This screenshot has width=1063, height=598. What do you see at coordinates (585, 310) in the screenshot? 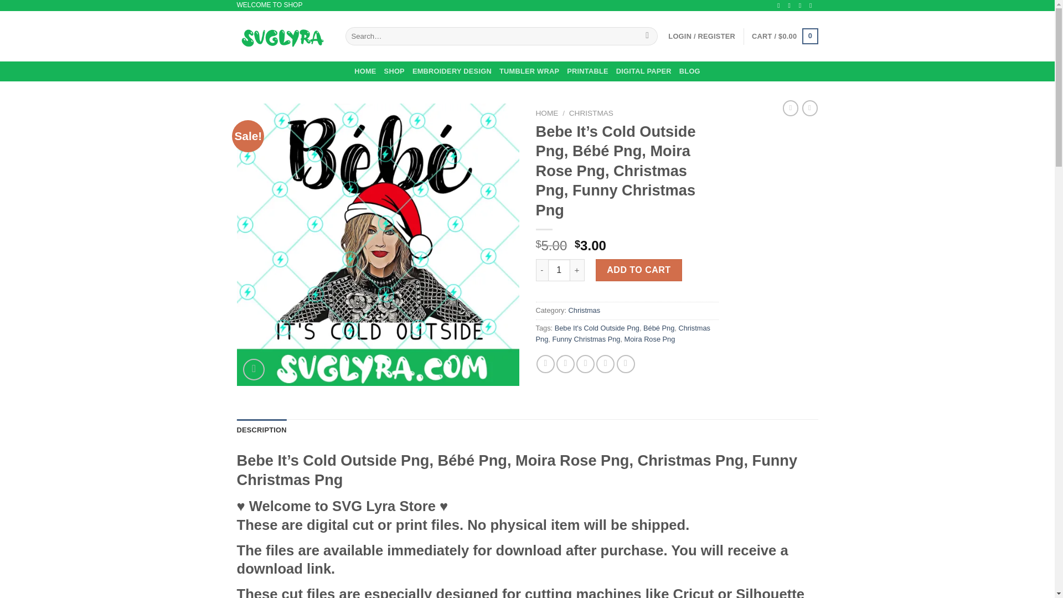
I see `Christmas` at bounding box center [585, 310].